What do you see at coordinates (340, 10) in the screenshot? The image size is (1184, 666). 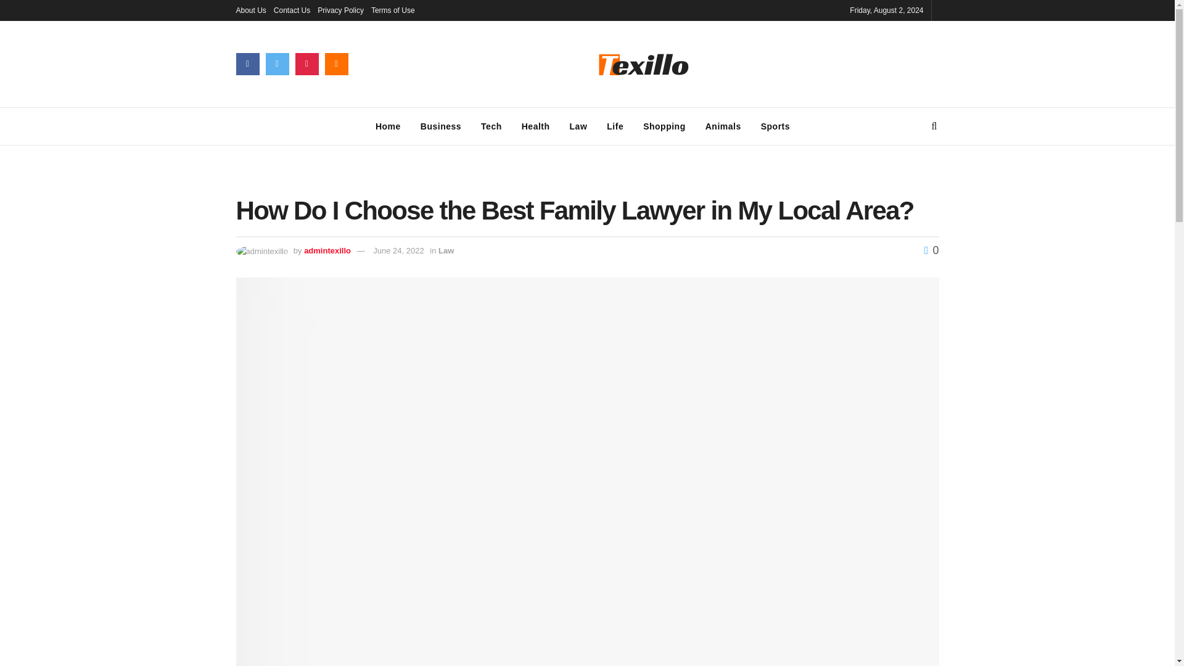 I see `Privacy Policy` at bounding box center [340, 10].